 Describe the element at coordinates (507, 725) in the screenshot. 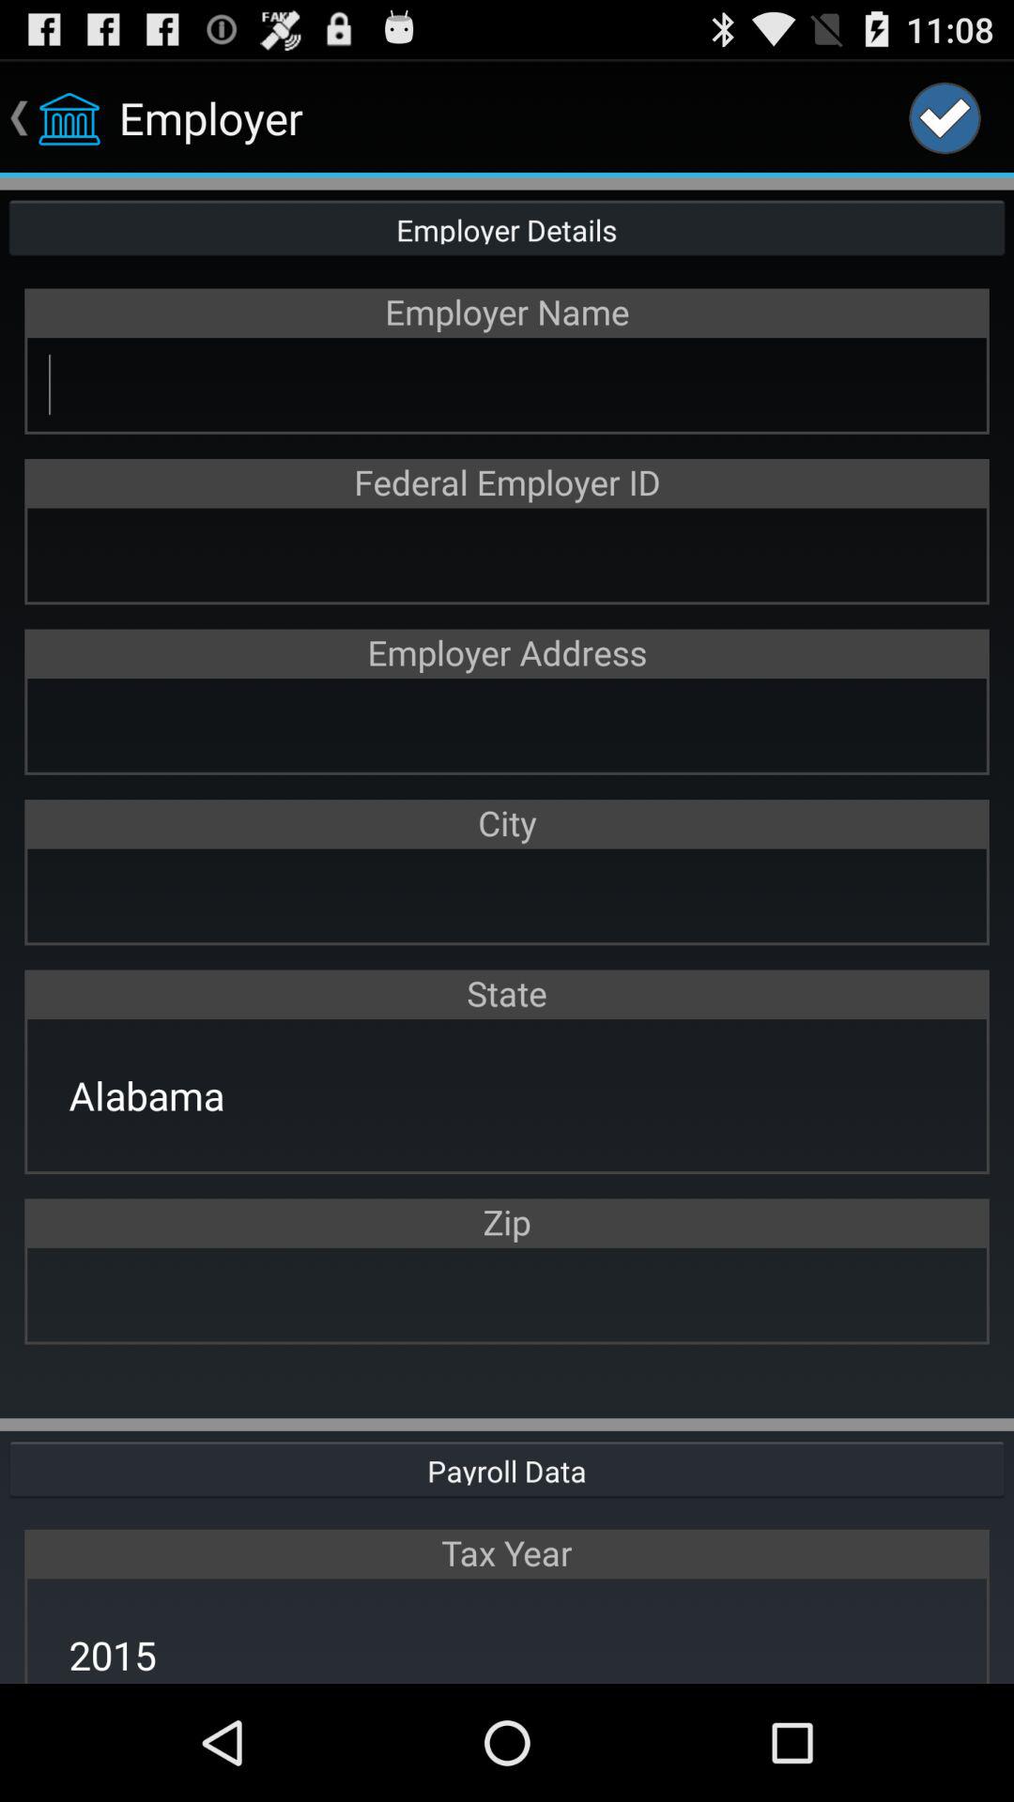

I see `enter address` at that location.